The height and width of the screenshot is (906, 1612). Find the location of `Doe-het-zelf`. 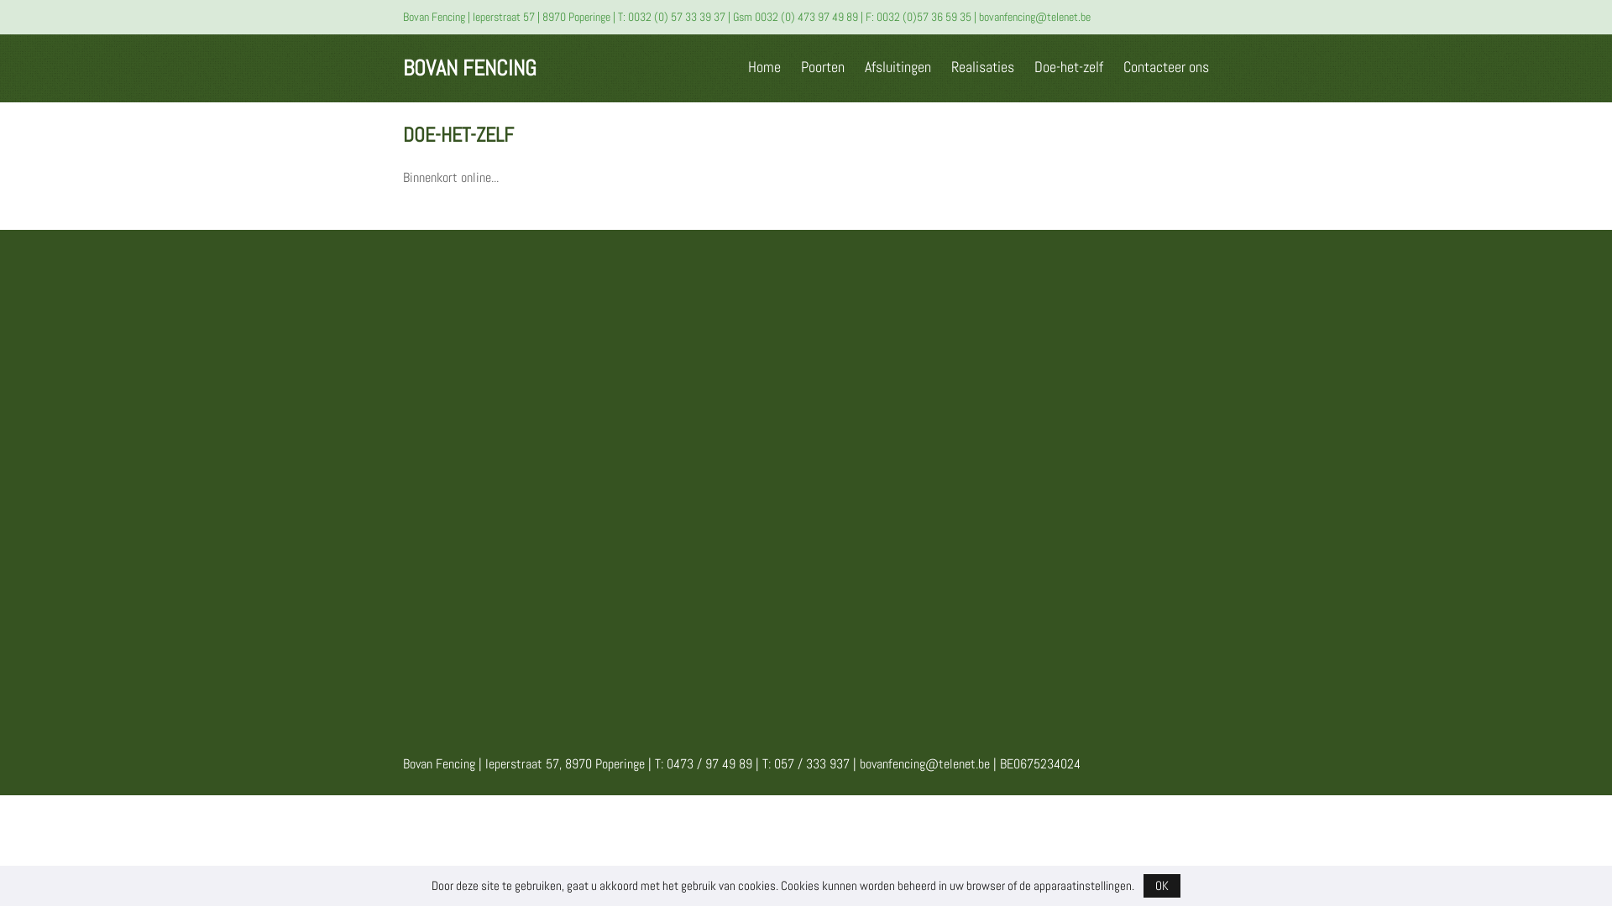

Doe-het-zelf is located at coordinates (1069, 67).